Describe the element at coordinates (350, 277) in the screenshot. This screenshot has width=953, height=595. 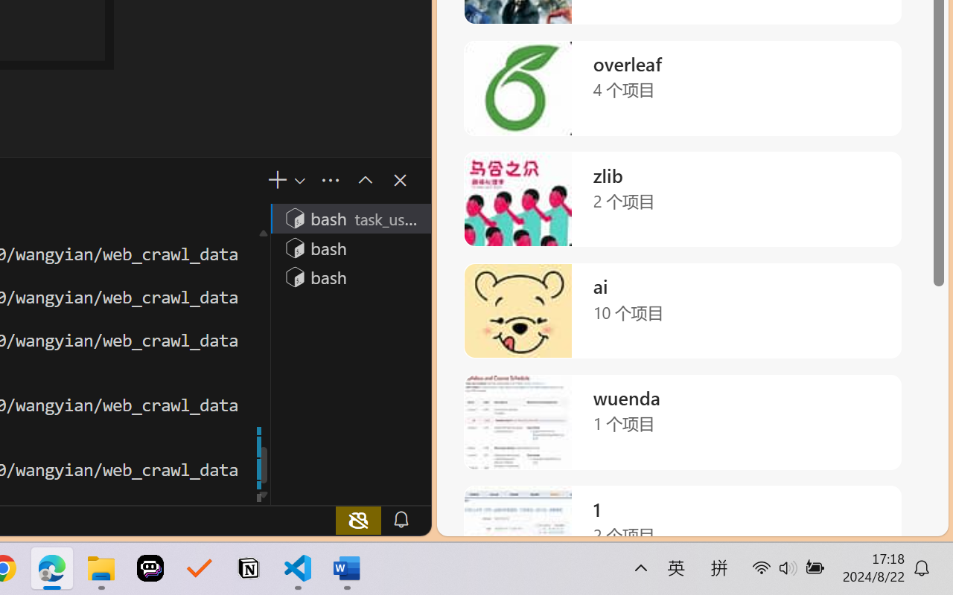
I see `Terminal 3 bash` at that location.